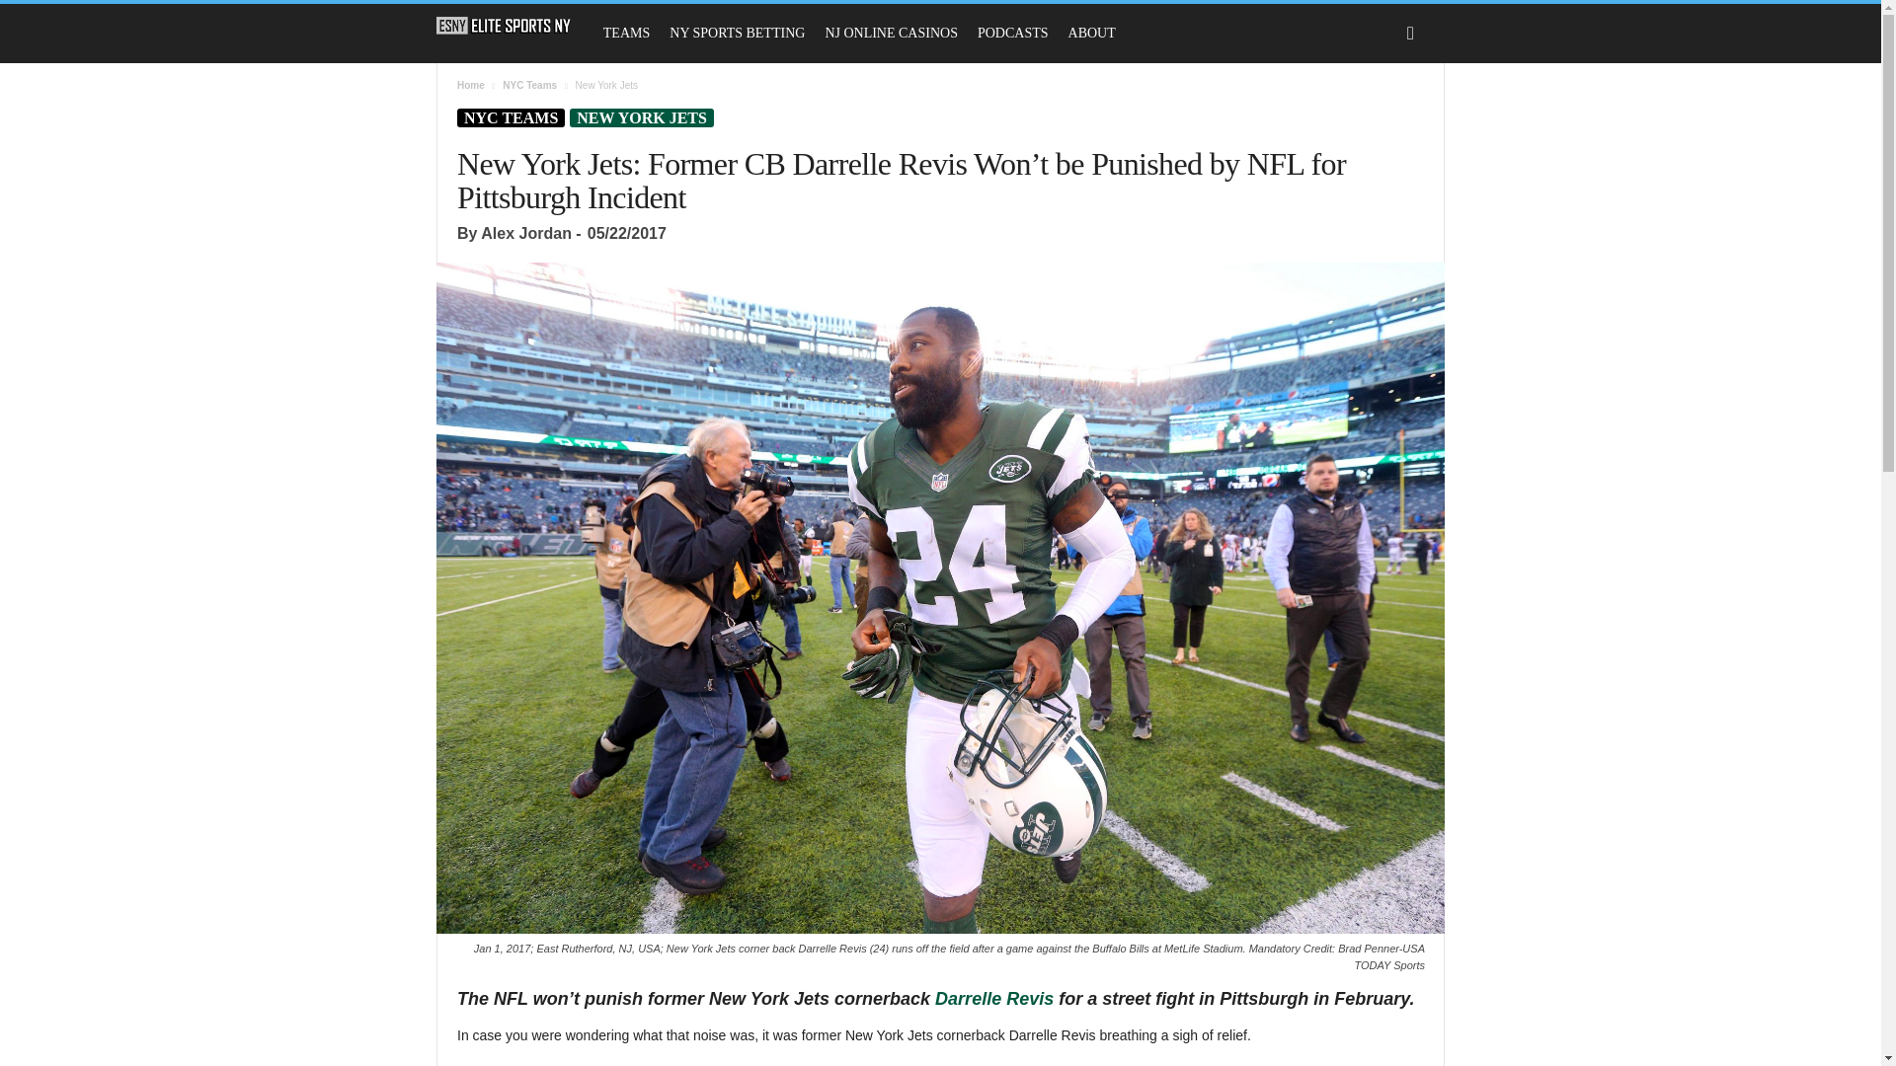 Image resolution: width=1896 pixels, height=1066 pixels. What do you see at coordinates (504, 26) in the screenshot?
I see `Elite Sports NY` at bounding box center [504, 26].